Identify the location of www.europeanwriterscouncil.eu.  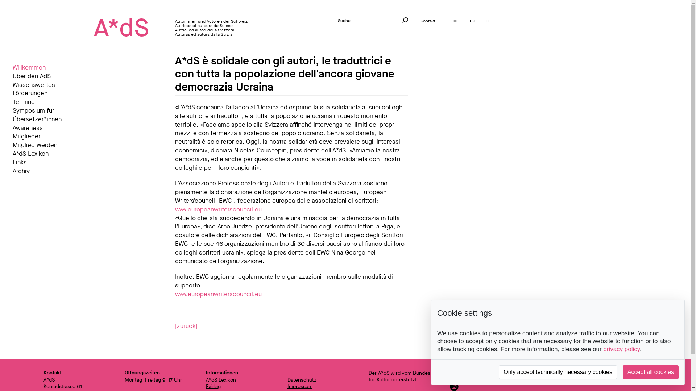
(218, 209).